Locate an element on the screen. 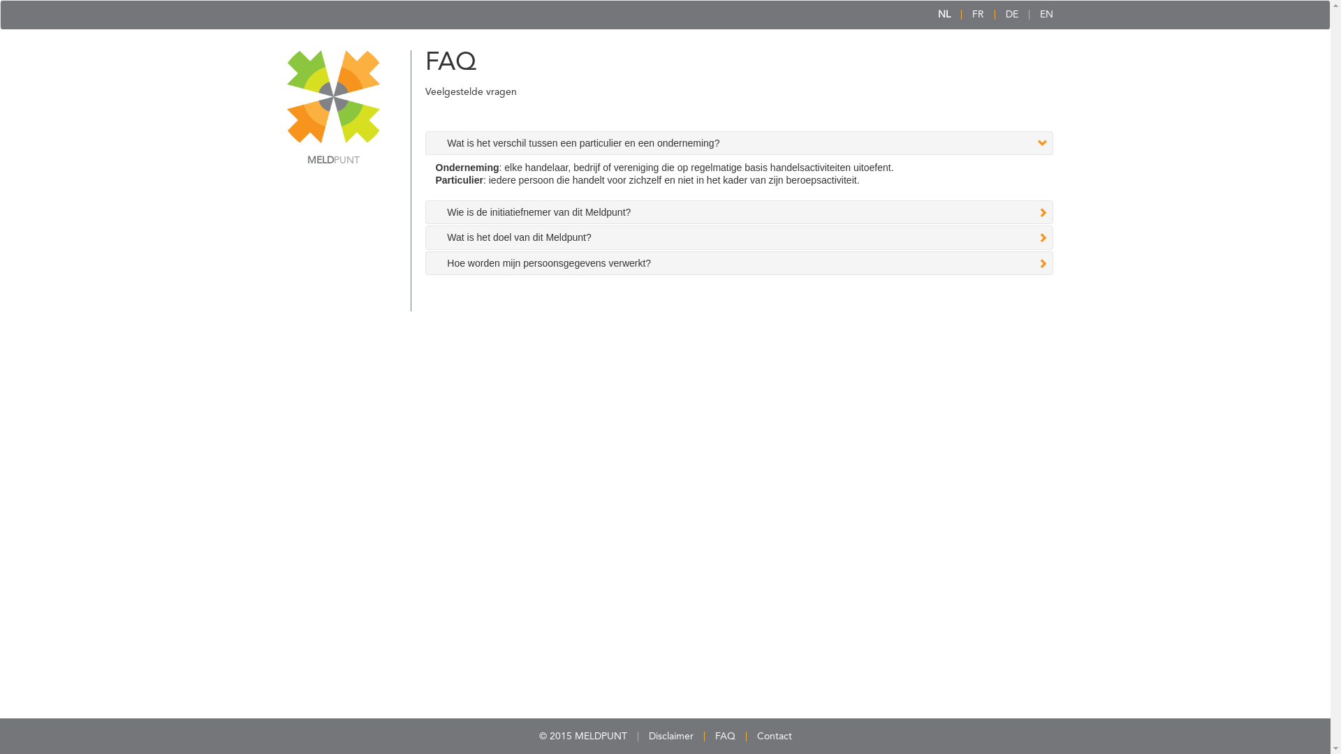  EN is located at coordinates (1046, 15).